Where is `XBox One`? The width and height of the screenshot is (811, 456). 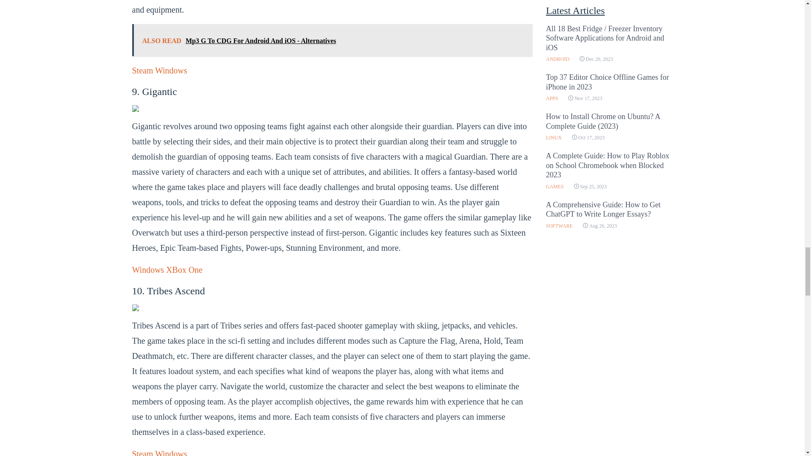
XBox One is located at coordinates (184, 269).